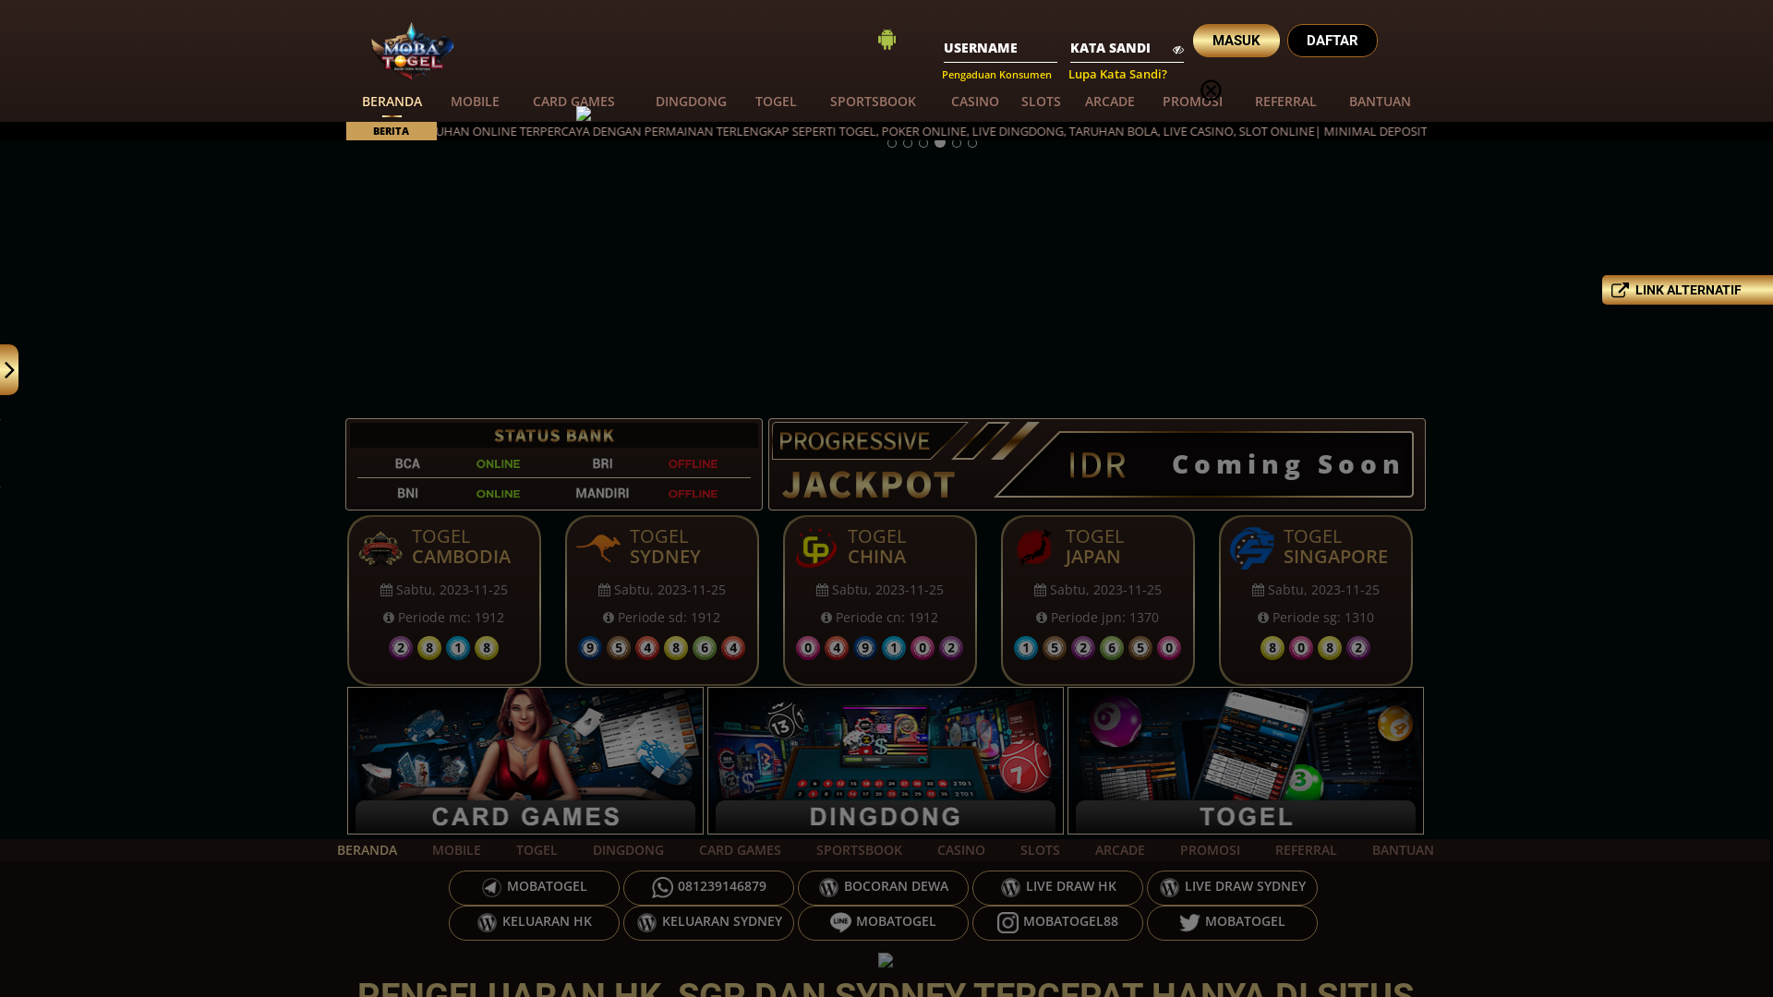 Image resolution: width=1773 pixels, height=997 pixels. Describe the element at coordinates (1098, 600) in the screenshot. I see `TOGEL
CHINA
Sabtu, 2023-11-25
Periode cn: 1912` at that location.